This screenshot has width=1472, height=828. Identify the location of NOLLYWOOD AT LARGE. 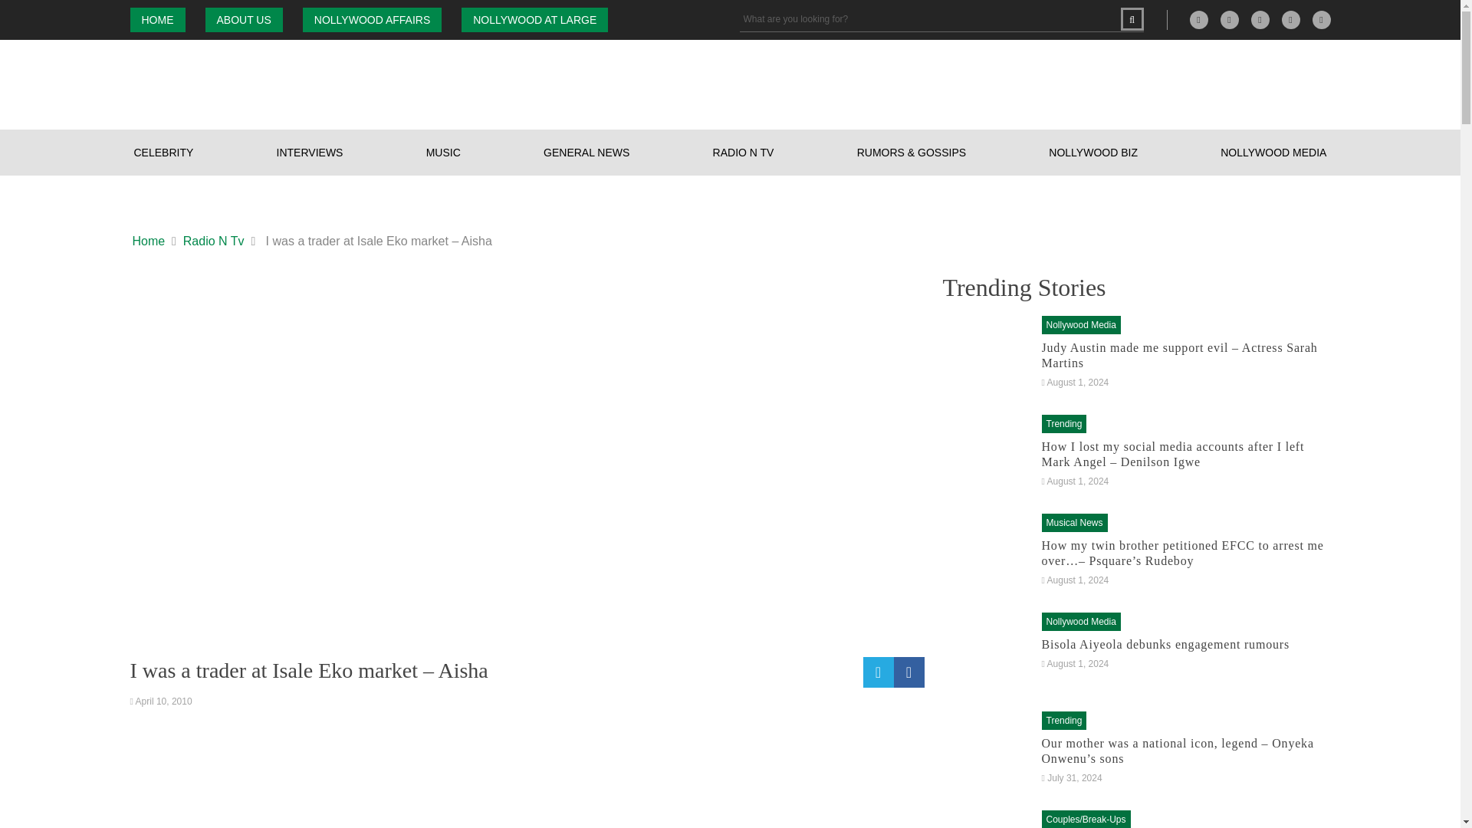
(534, 20).